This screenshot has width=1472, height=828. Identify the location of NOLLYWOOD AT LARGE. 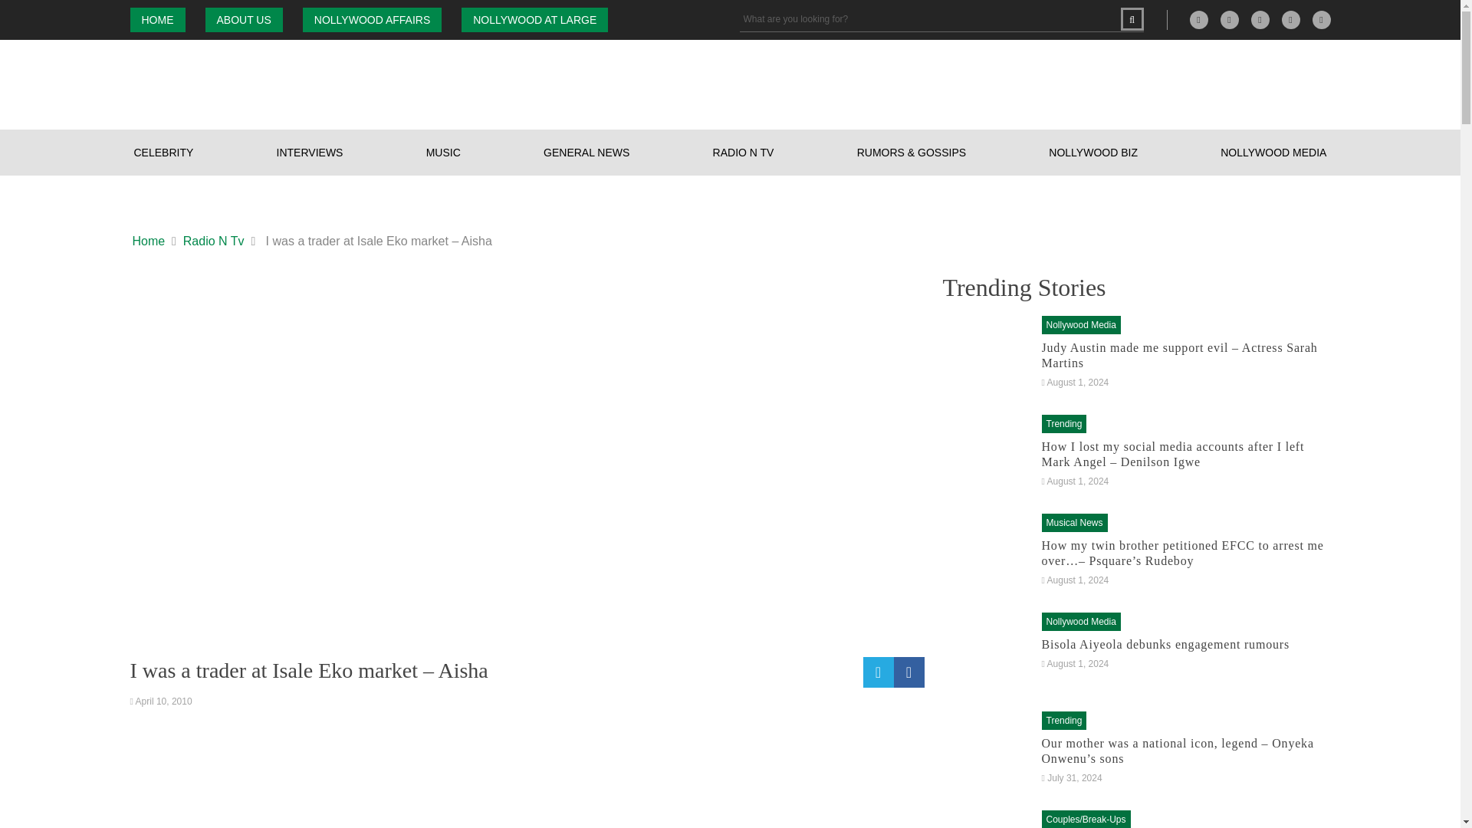
(534, 20).